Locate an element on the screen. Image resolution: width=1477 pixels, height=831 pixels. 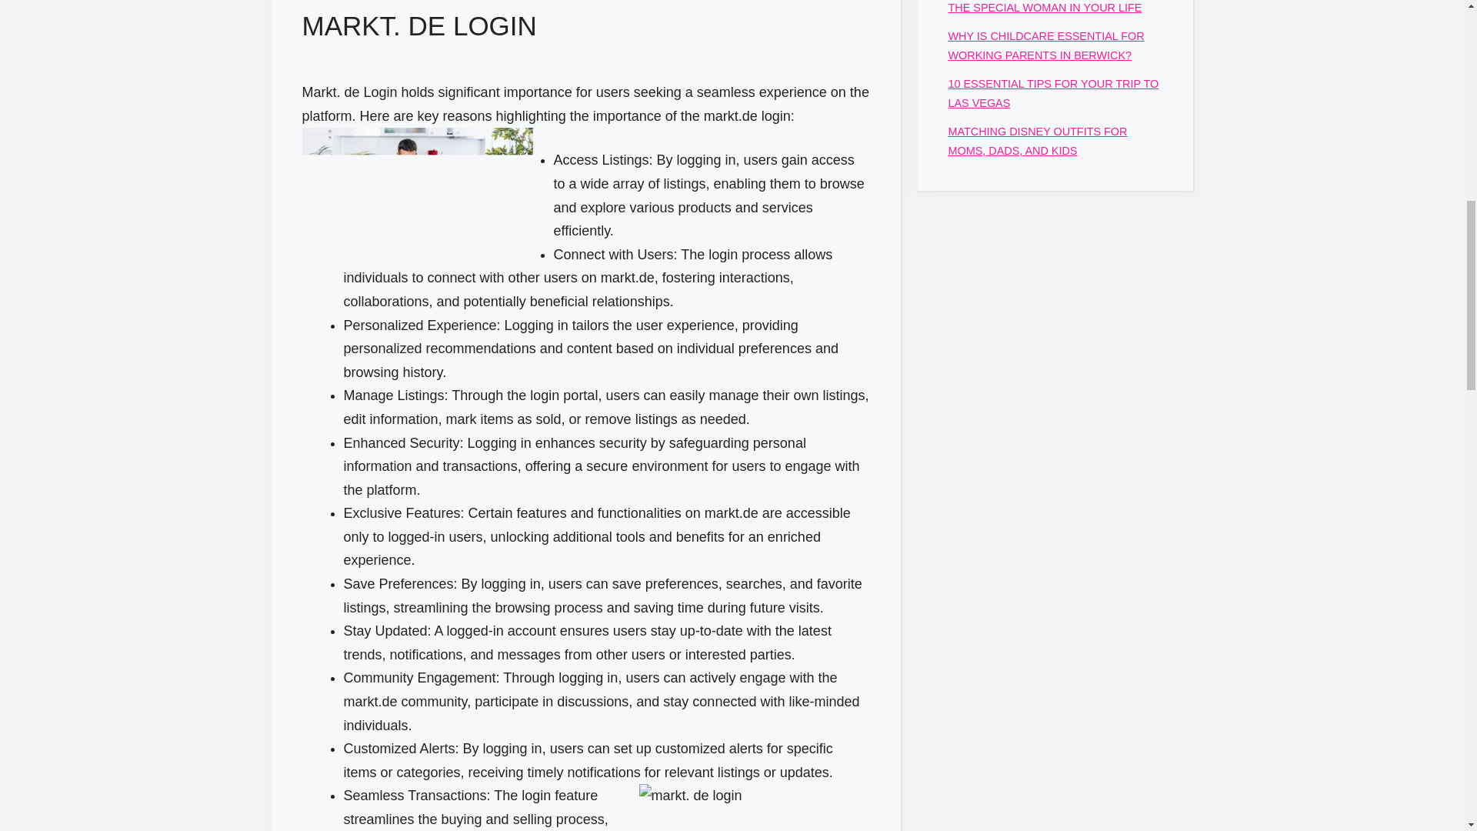
WHY IS CHILDCARE ESSENTIAL FOR WORKING PARENTS IN BERWICK? is located at coordinates (1045, 45).